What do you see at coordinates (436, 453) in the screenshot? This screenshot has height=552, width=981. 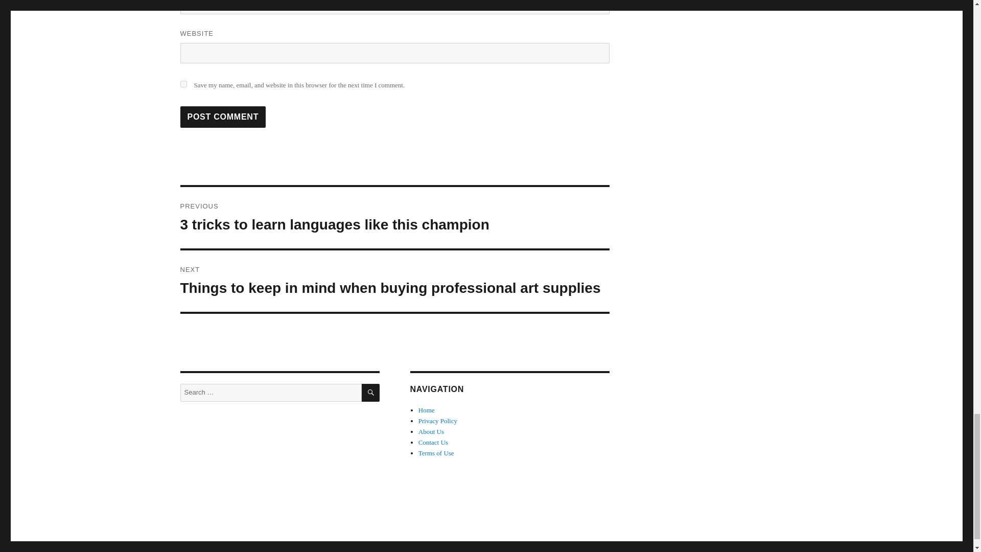 I see `Terms of Use` at bounding box center [436, 453].